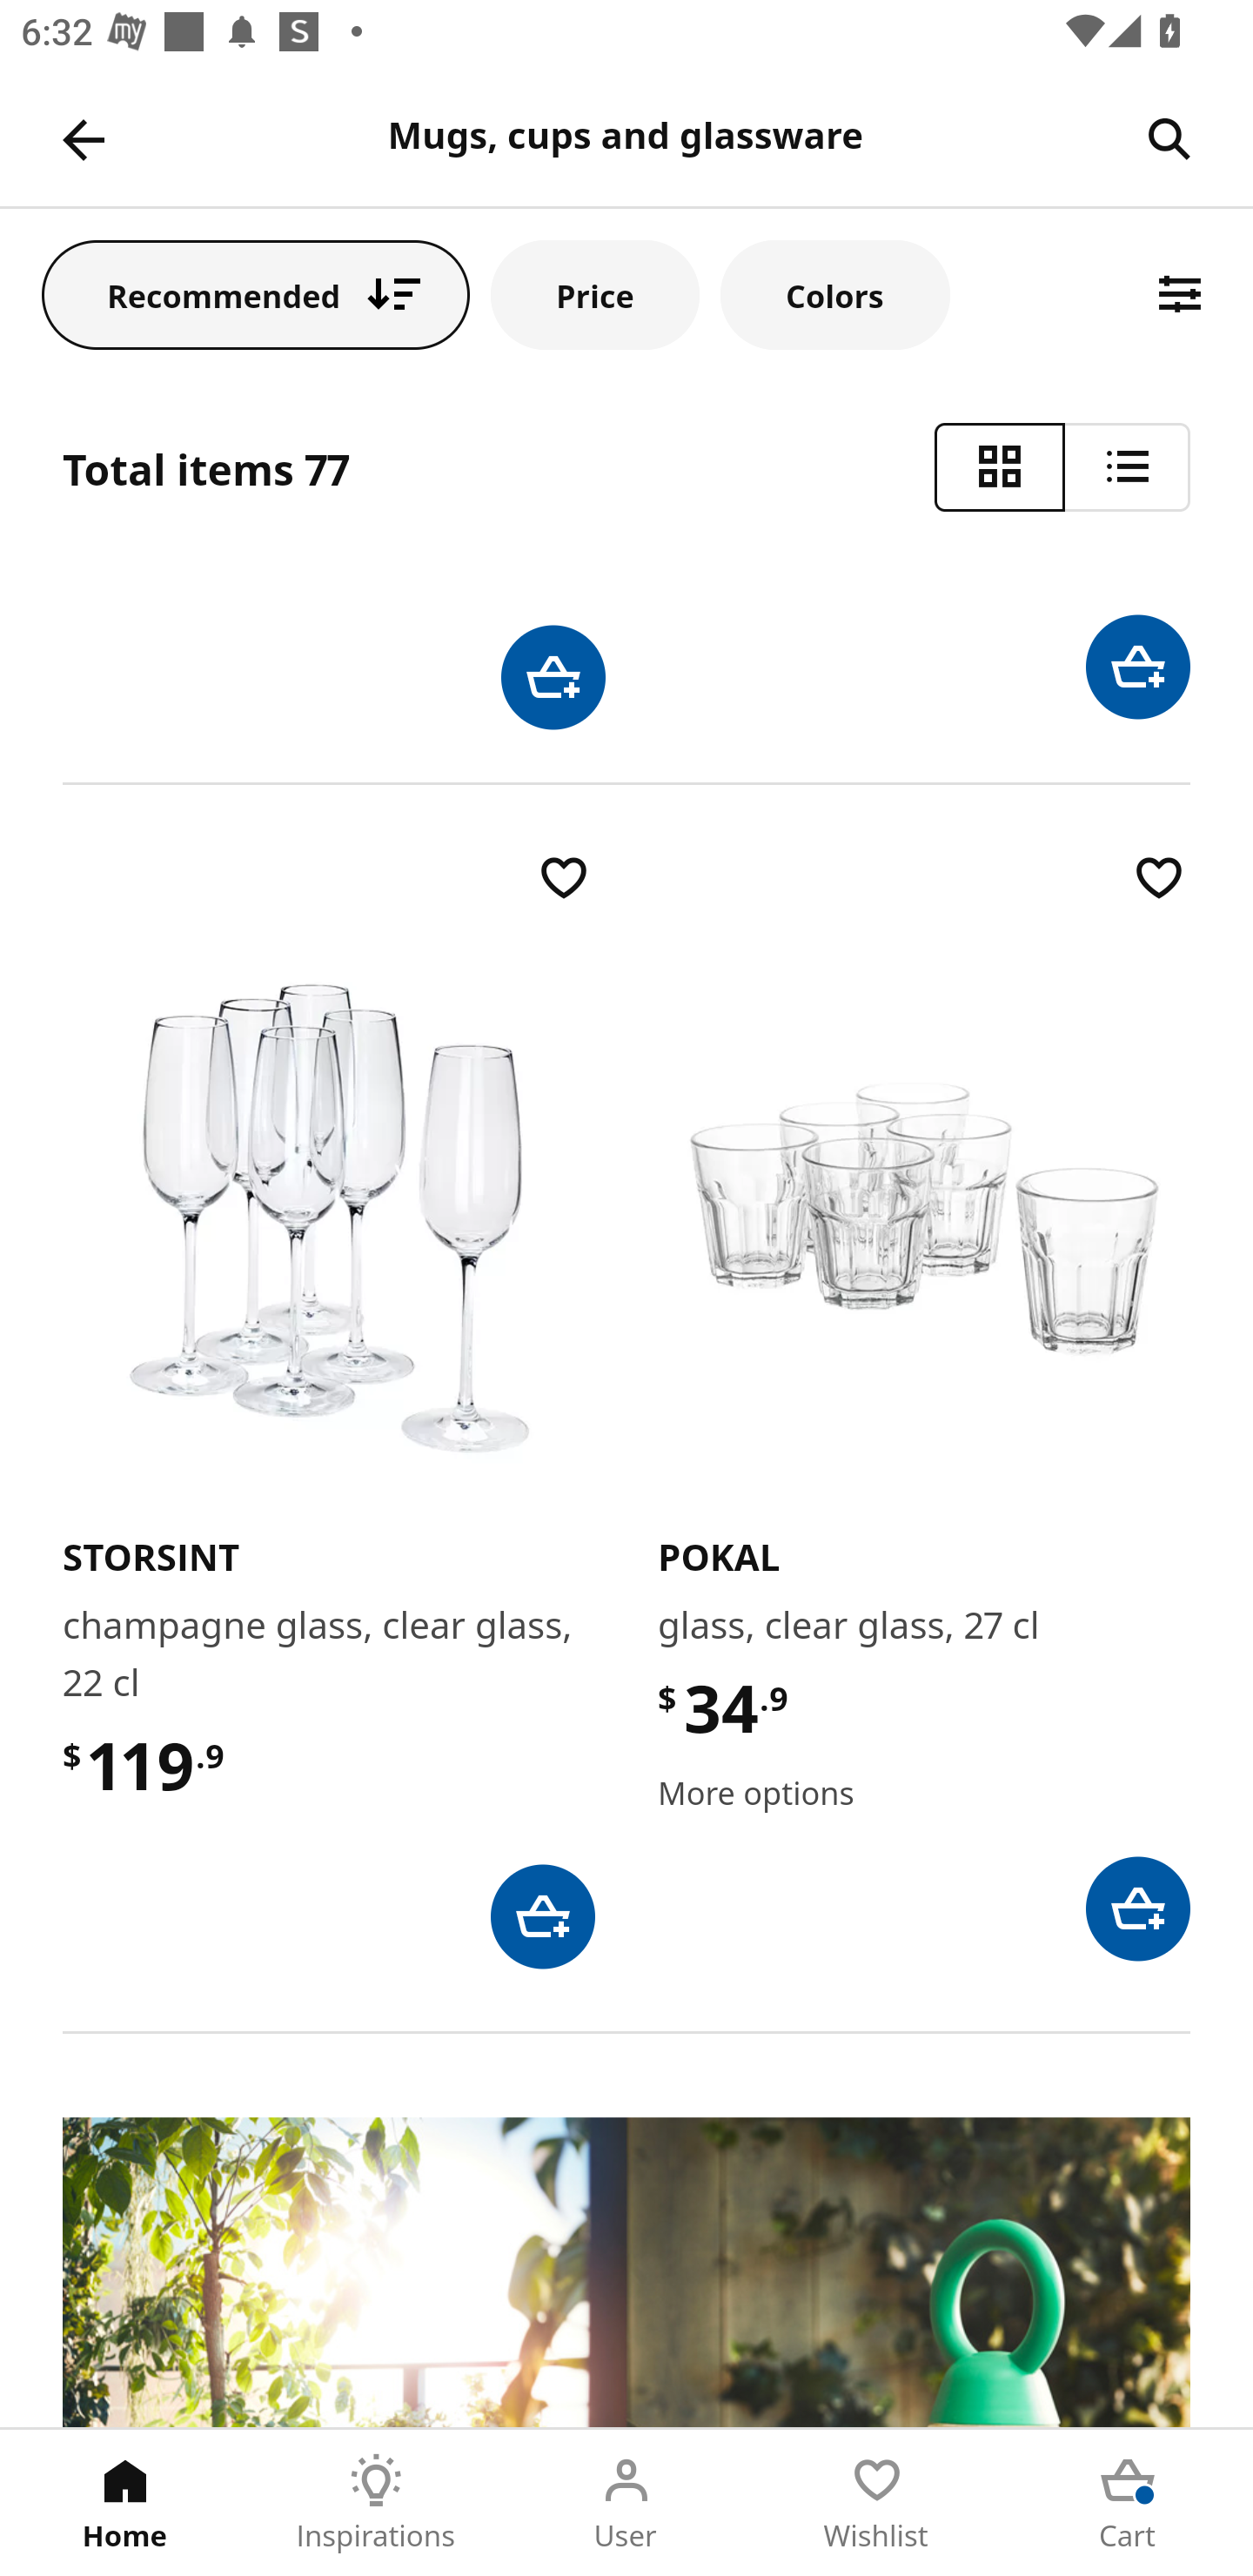  I want to click on Cart
Tab 5 of 5, so click(1128, 2503).